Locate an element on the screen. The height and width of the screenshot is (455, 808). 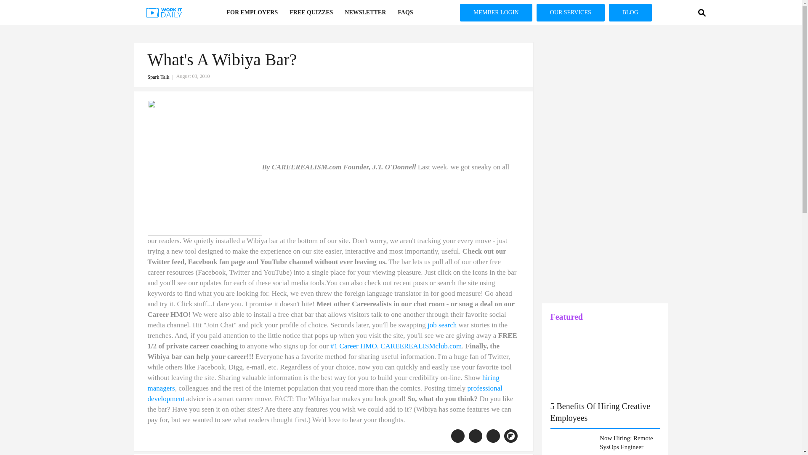
FAQS is located at coordinates (405, 13).